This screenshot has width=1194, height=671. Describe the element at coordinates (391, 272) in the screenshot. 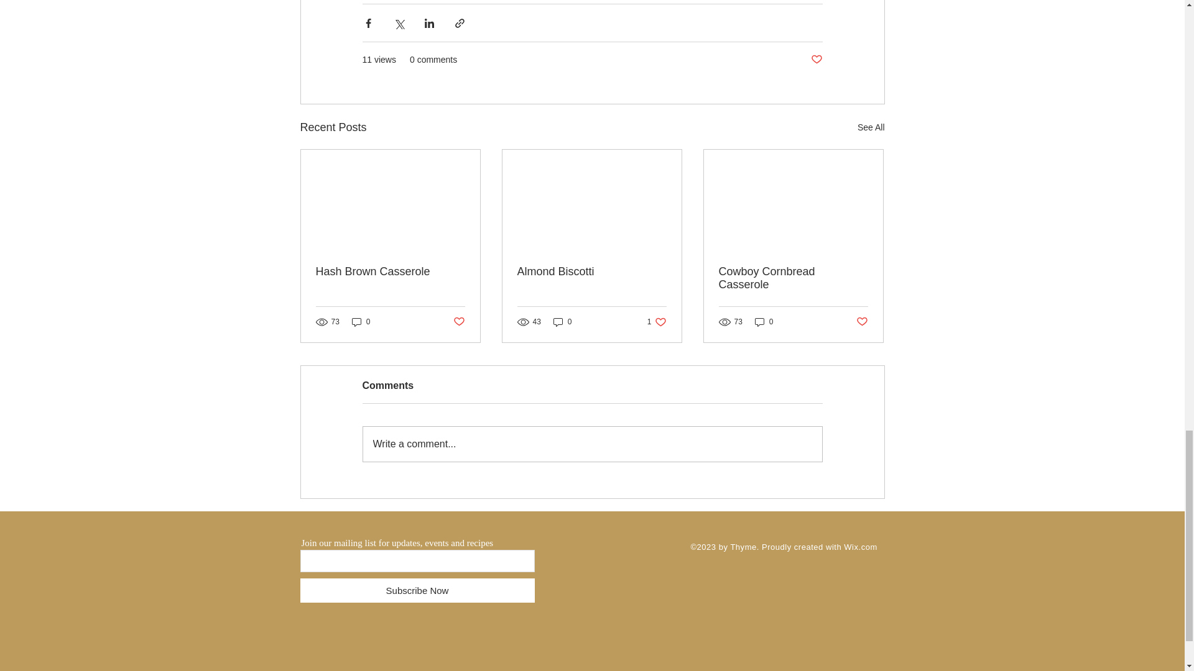

I see `Hash Brown Casserole` at that location.